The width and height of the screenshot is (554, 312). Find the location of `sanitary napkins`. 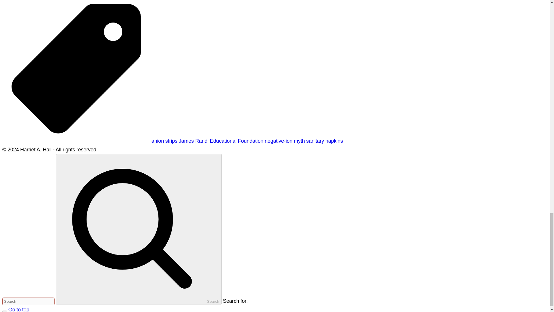

sanitary napkins is located at coordinates (324, 141).